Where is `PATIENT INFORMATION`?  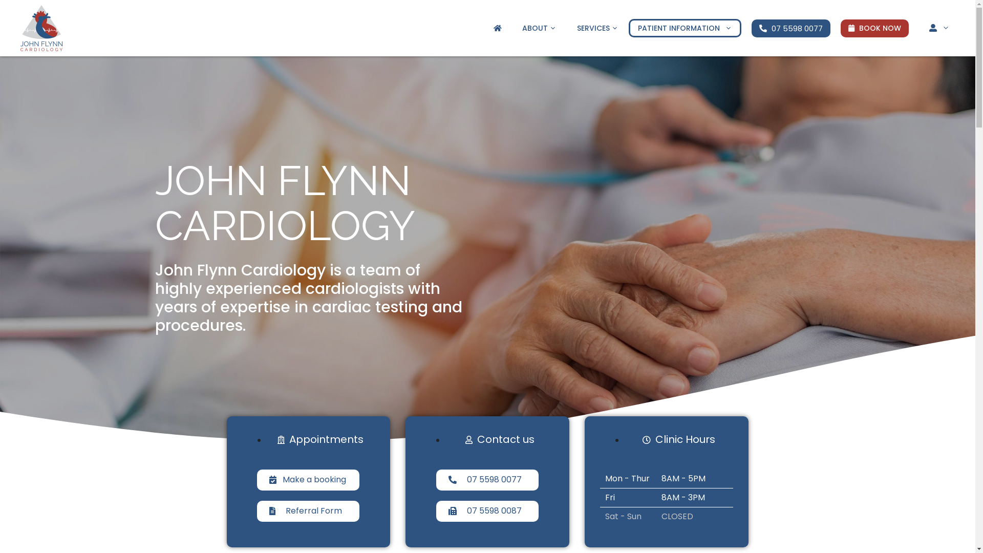
PATIENT INFORMATION is located at coordinates (685, 28).